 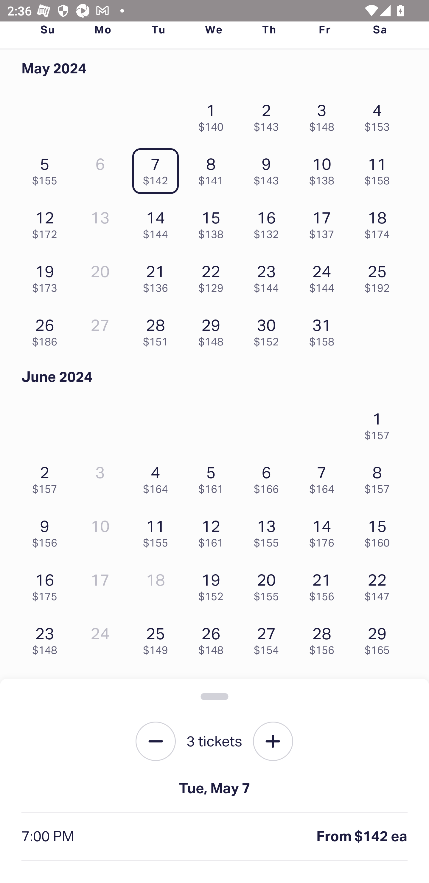 I want to click on 15 $160, so click(x=380, y=531).